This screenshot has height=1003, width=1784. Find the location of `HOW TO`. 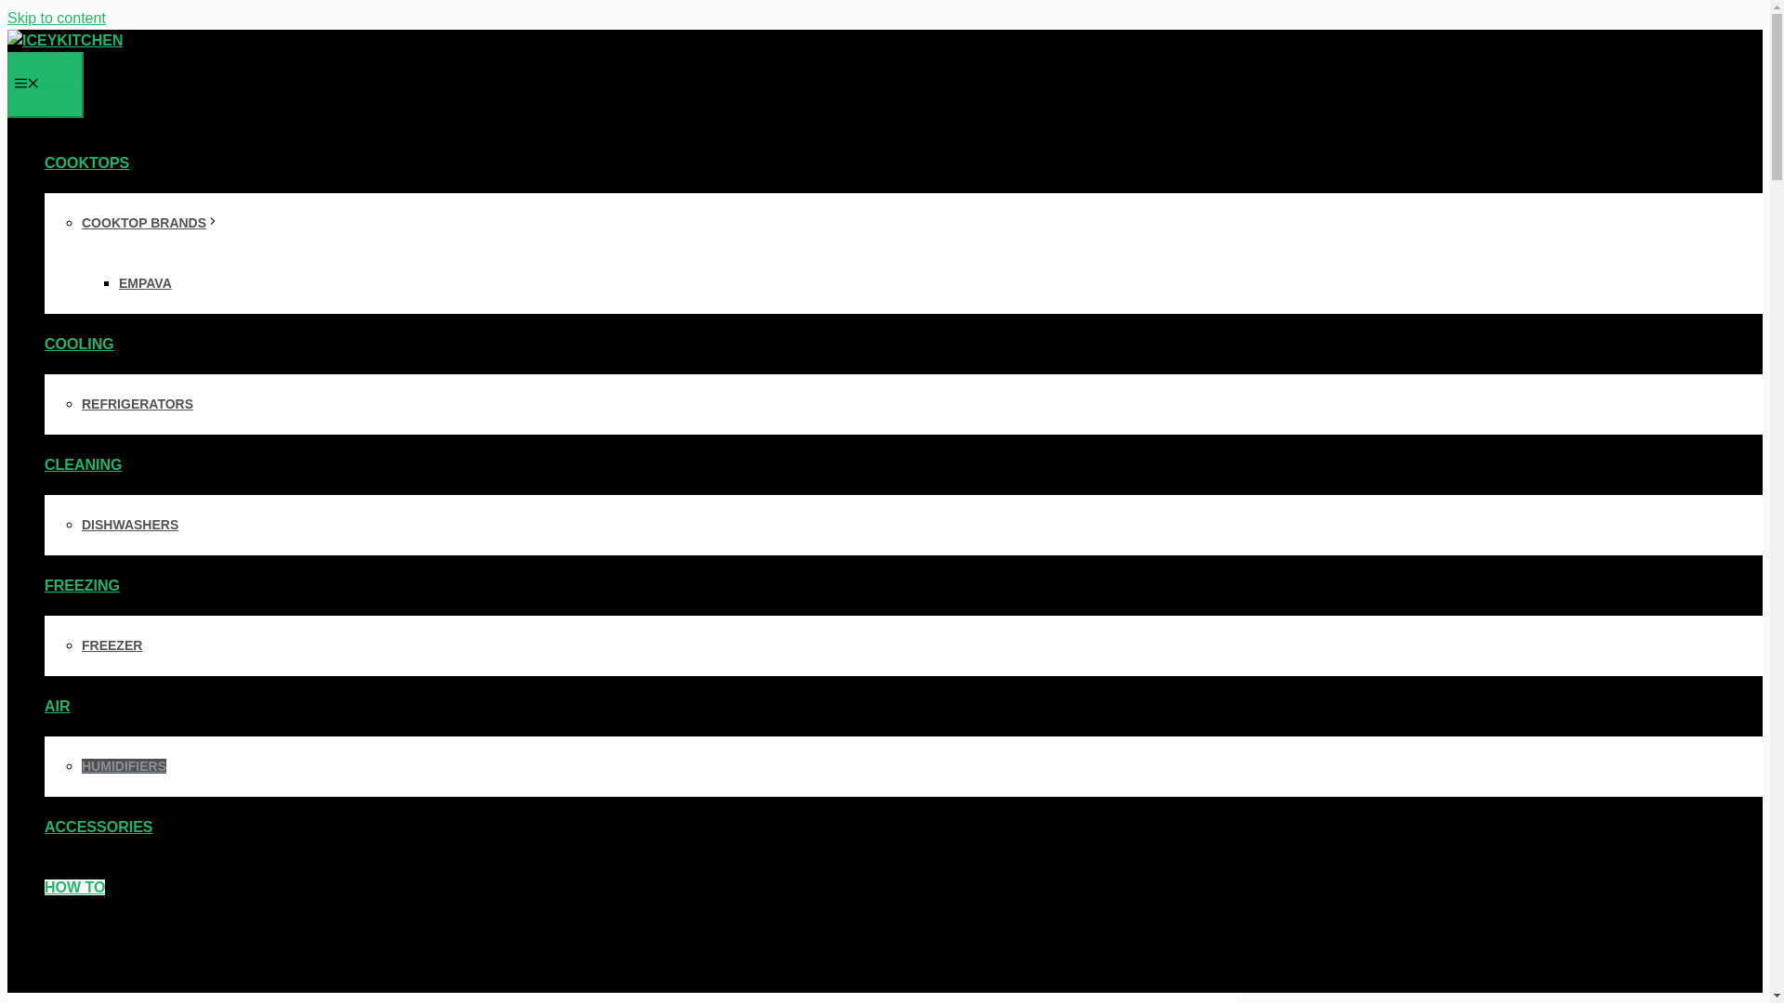

HOW TO is located at coordinates (74, 888).